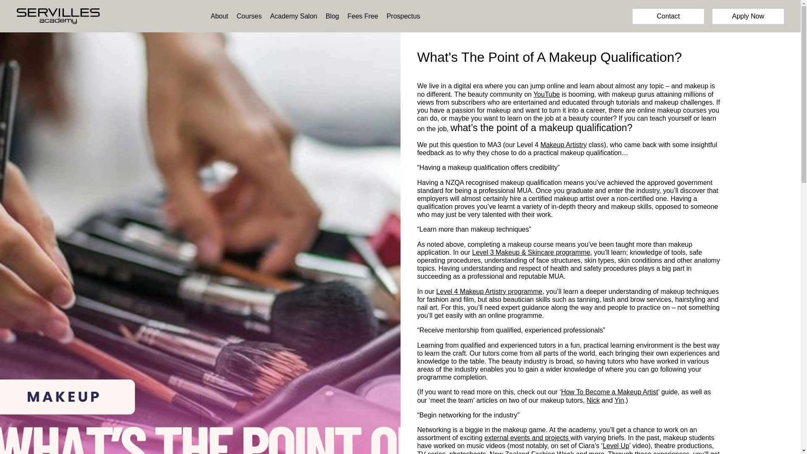  What do you see at coordinates (293, 16) in the screenshot?
I see `Academy Salon` at bounding box center [293, 16].